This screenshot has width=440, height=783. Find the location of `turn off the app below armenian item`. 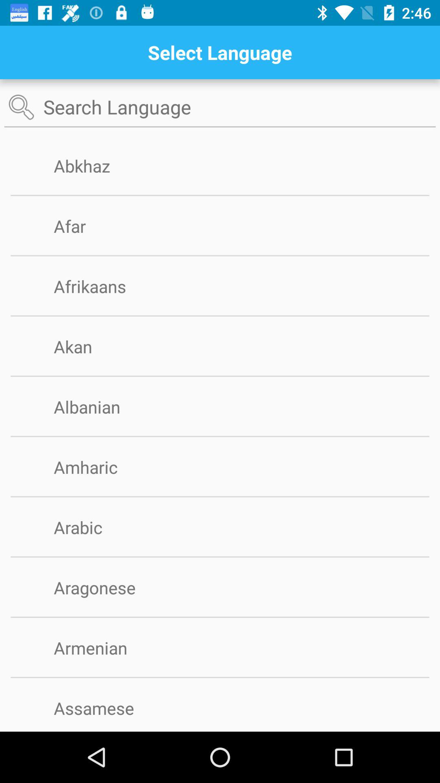

turn off the app below armenian item is located at coordinates (220, 677).